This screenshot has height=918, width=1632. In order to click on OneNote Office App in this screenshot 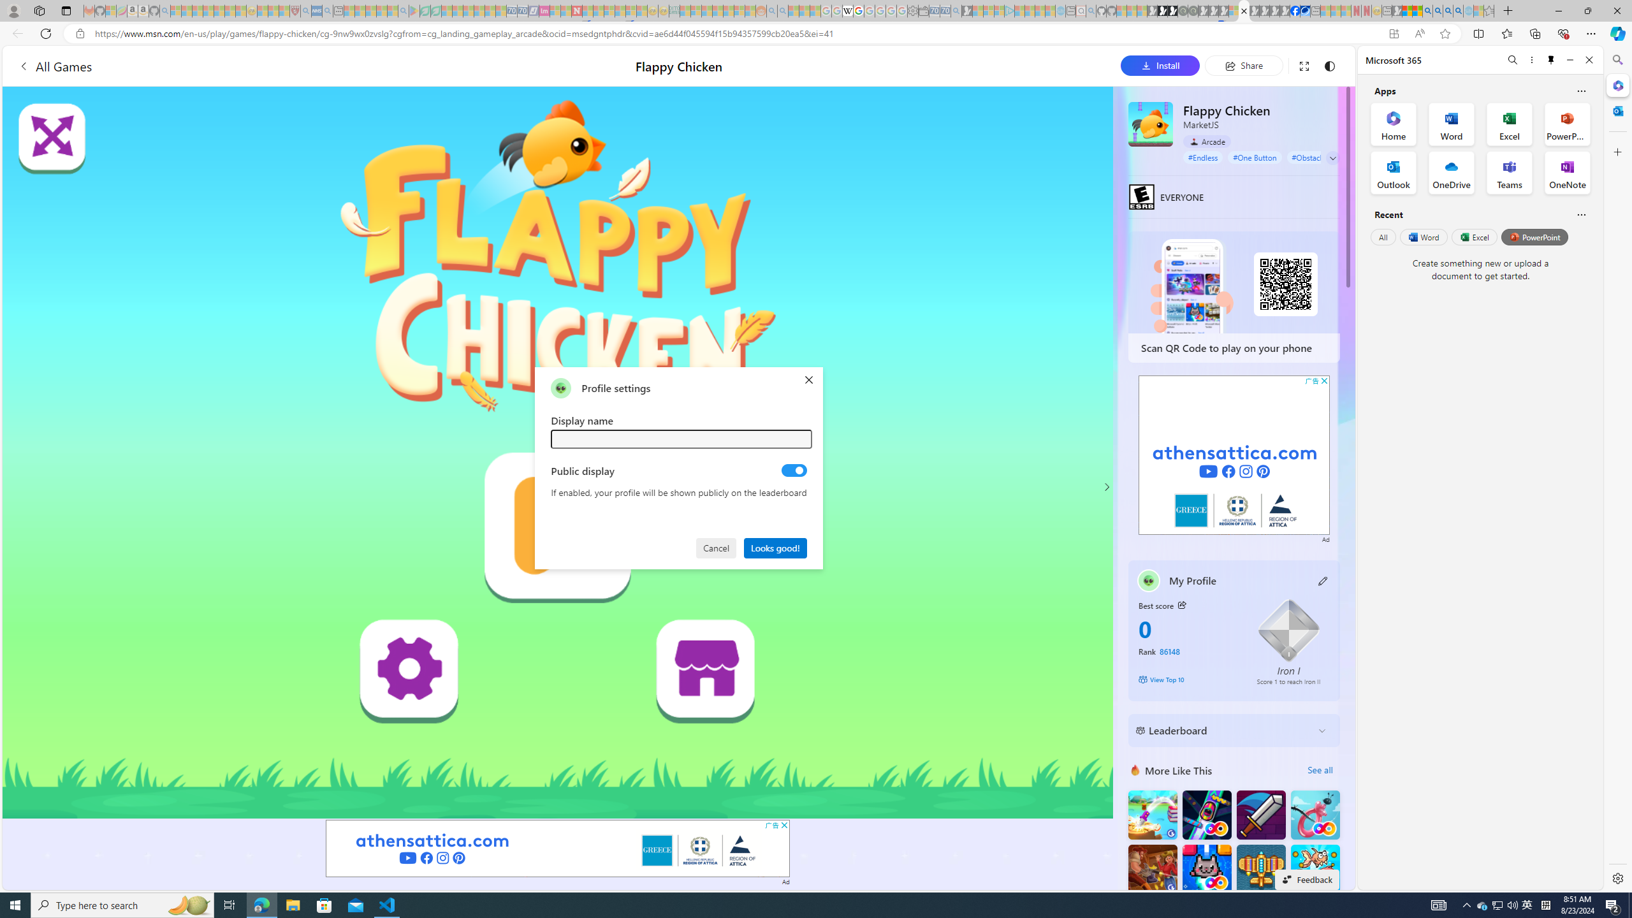, I will do `click(1567, 173)`.